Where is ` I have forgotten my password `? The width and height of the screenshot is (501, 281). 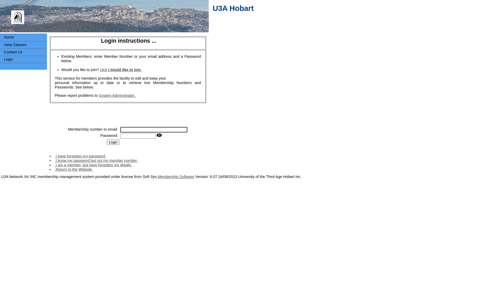  I have forgotten my password  is located at coordinates (80, 156).